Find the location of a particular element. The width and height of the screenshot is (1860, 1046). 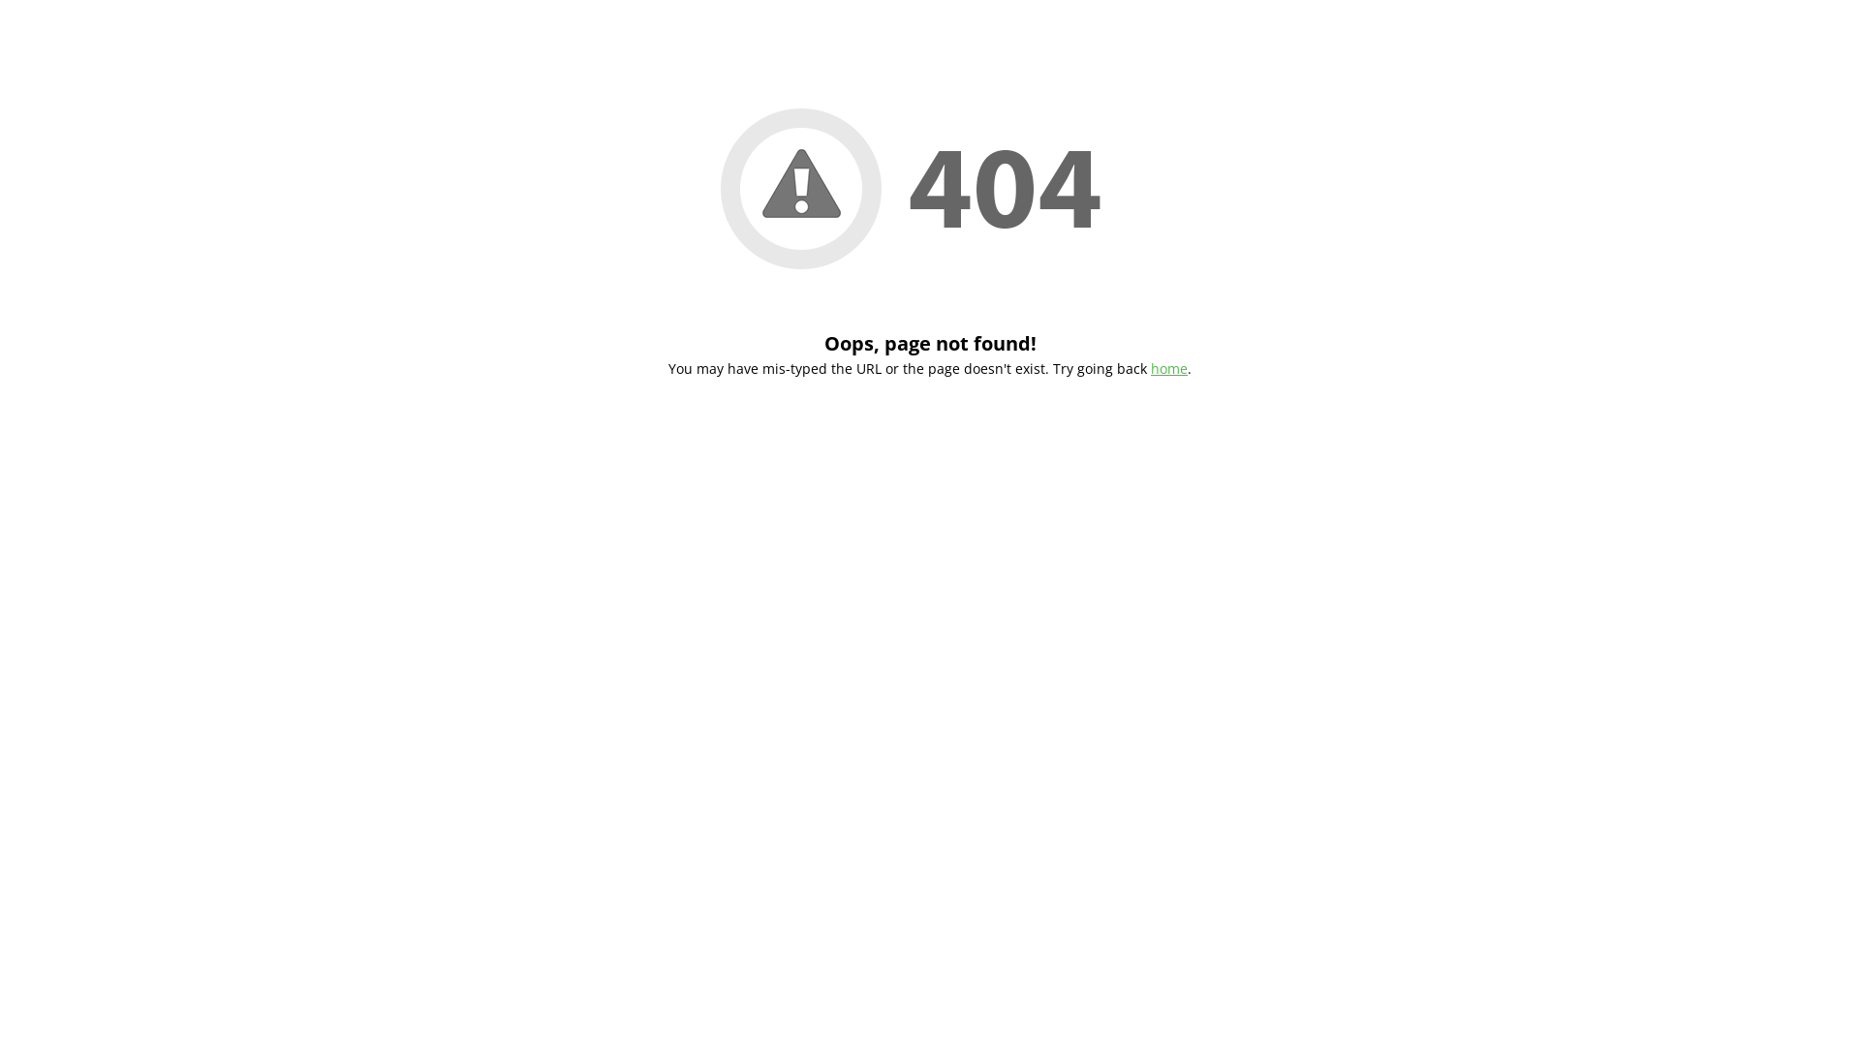

home is located at coordinates (1169, 368).